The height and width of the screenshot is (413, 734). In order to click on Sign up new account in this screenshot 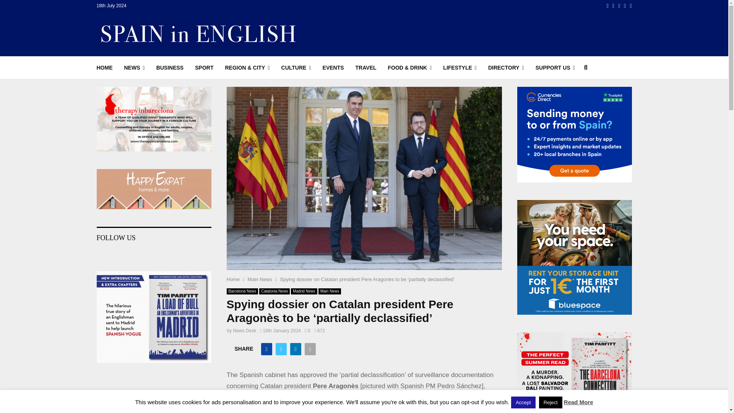, I will do `click(364, 266)`.